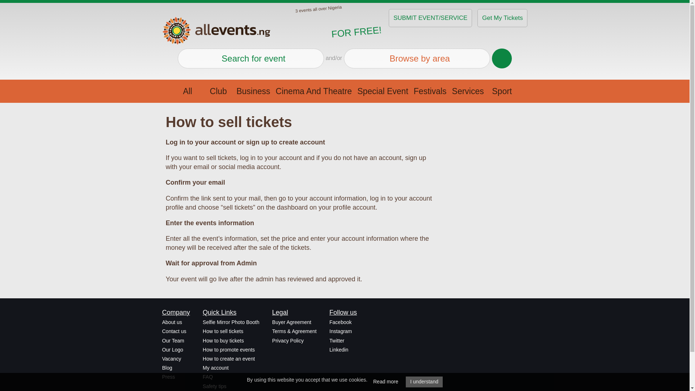 The height and width of the screenshot is (391, 695). Describe the element at coordinates (468, 91) in the screenshot. I see `Services` at that location.